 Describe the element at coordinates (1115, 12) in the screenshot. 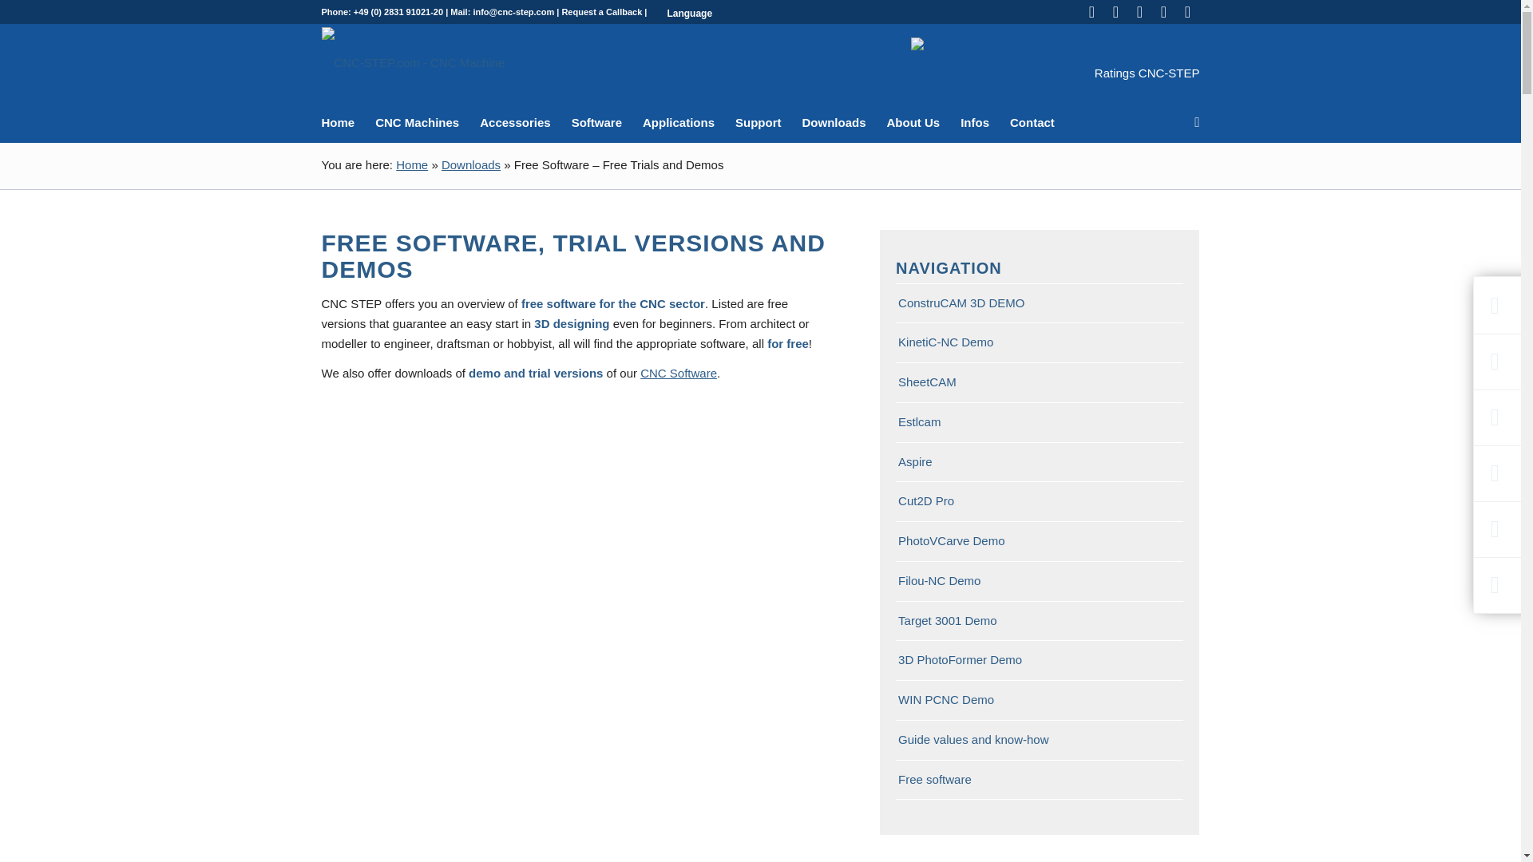

I see `Youtube` at that location.